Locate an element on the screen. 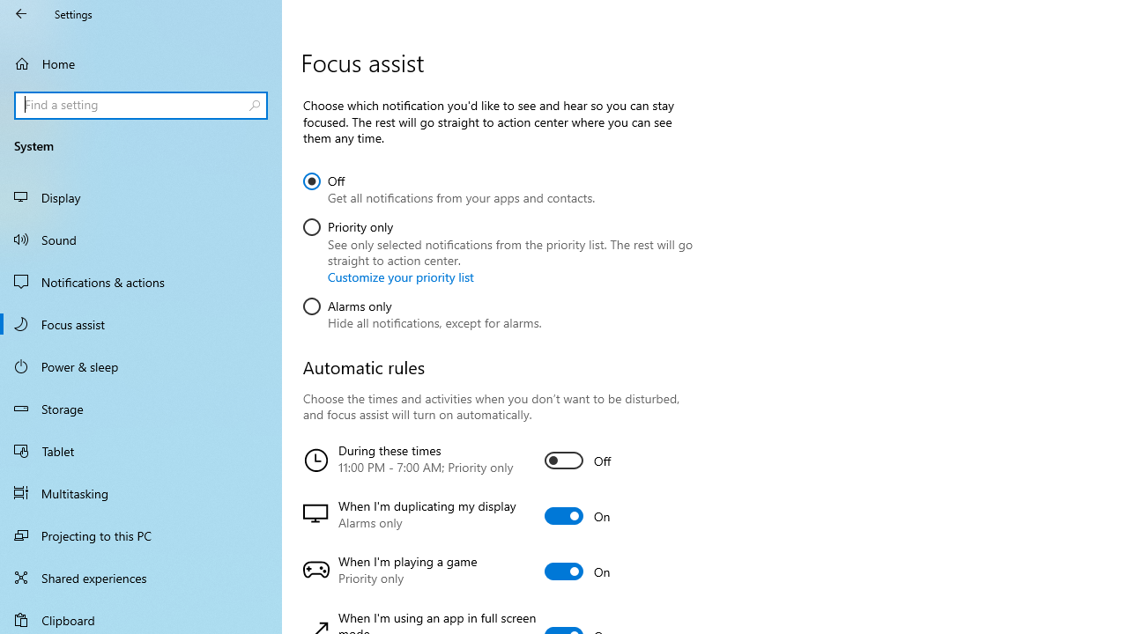  Multitasking is located at coordinates (141, 492).